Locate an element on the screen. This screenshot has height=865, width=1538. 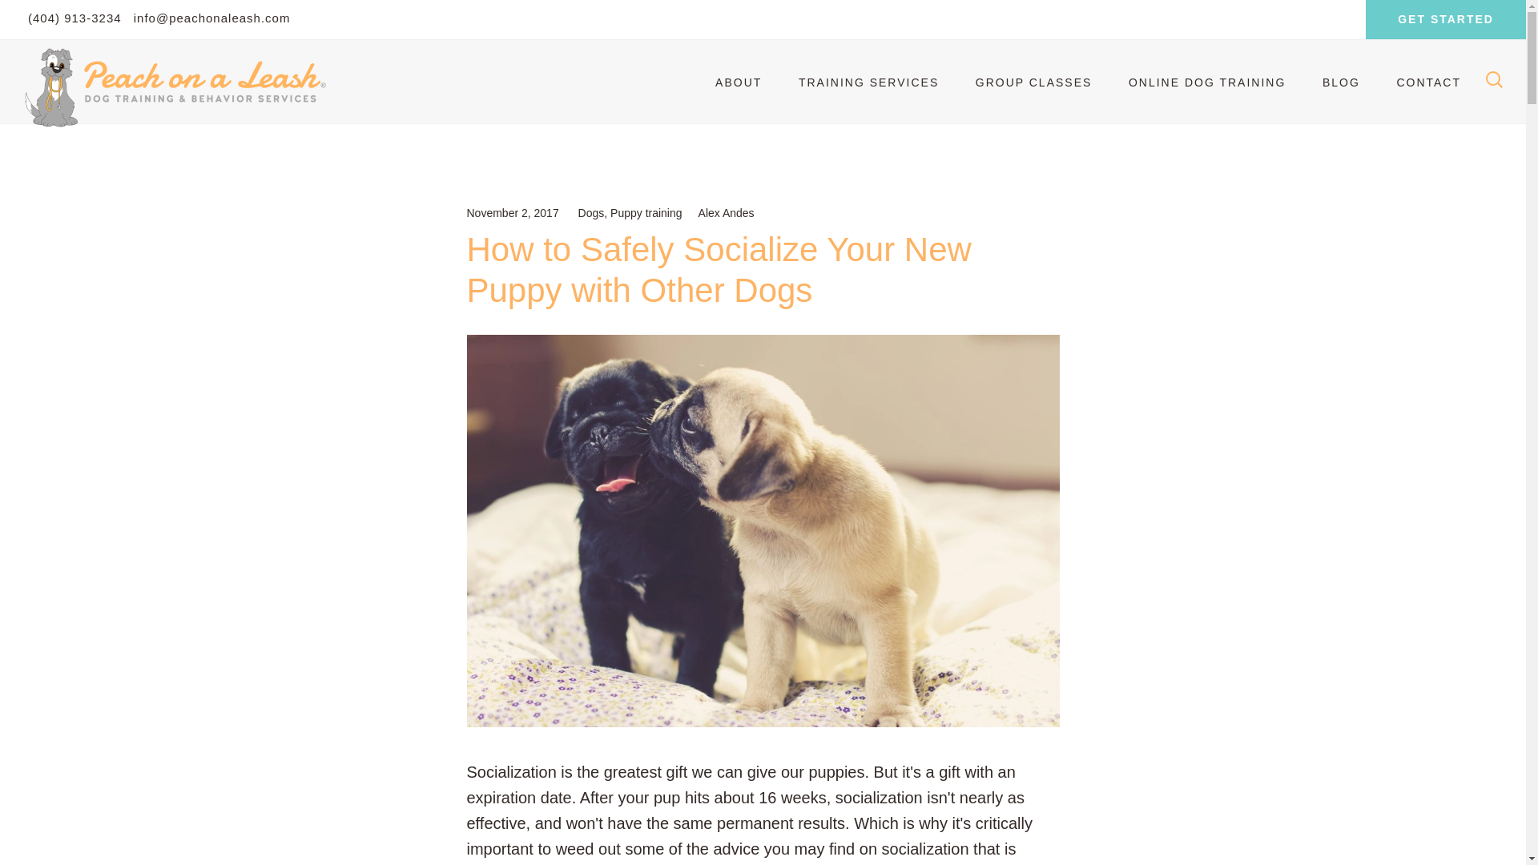
November 2, 2017 is located at coordinates (511, 213).